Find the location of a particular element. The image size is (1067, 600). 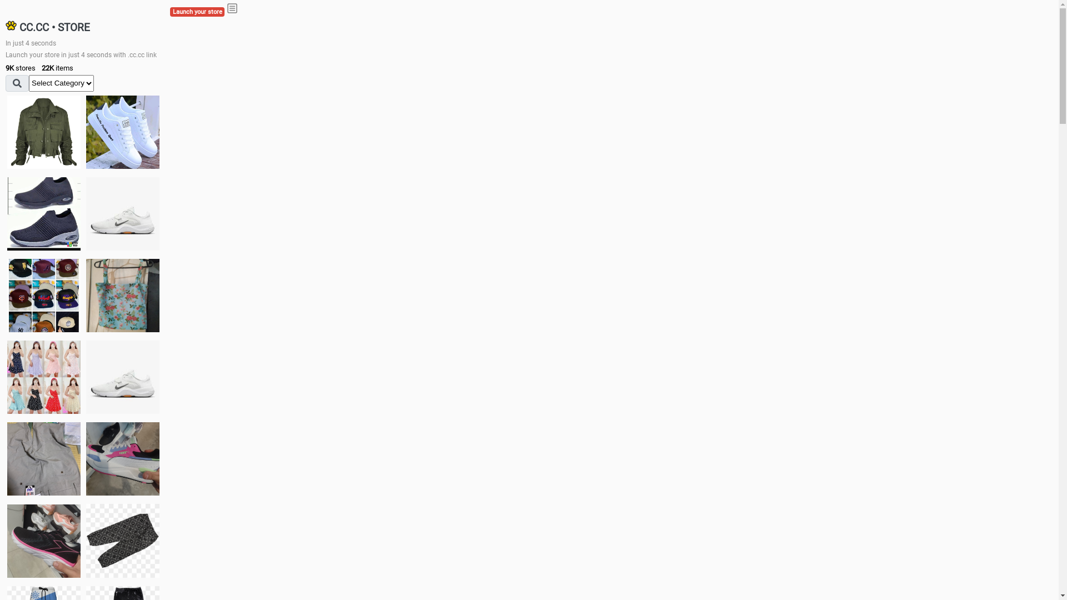

Shoes for boys is located at coordinates (123, 214).